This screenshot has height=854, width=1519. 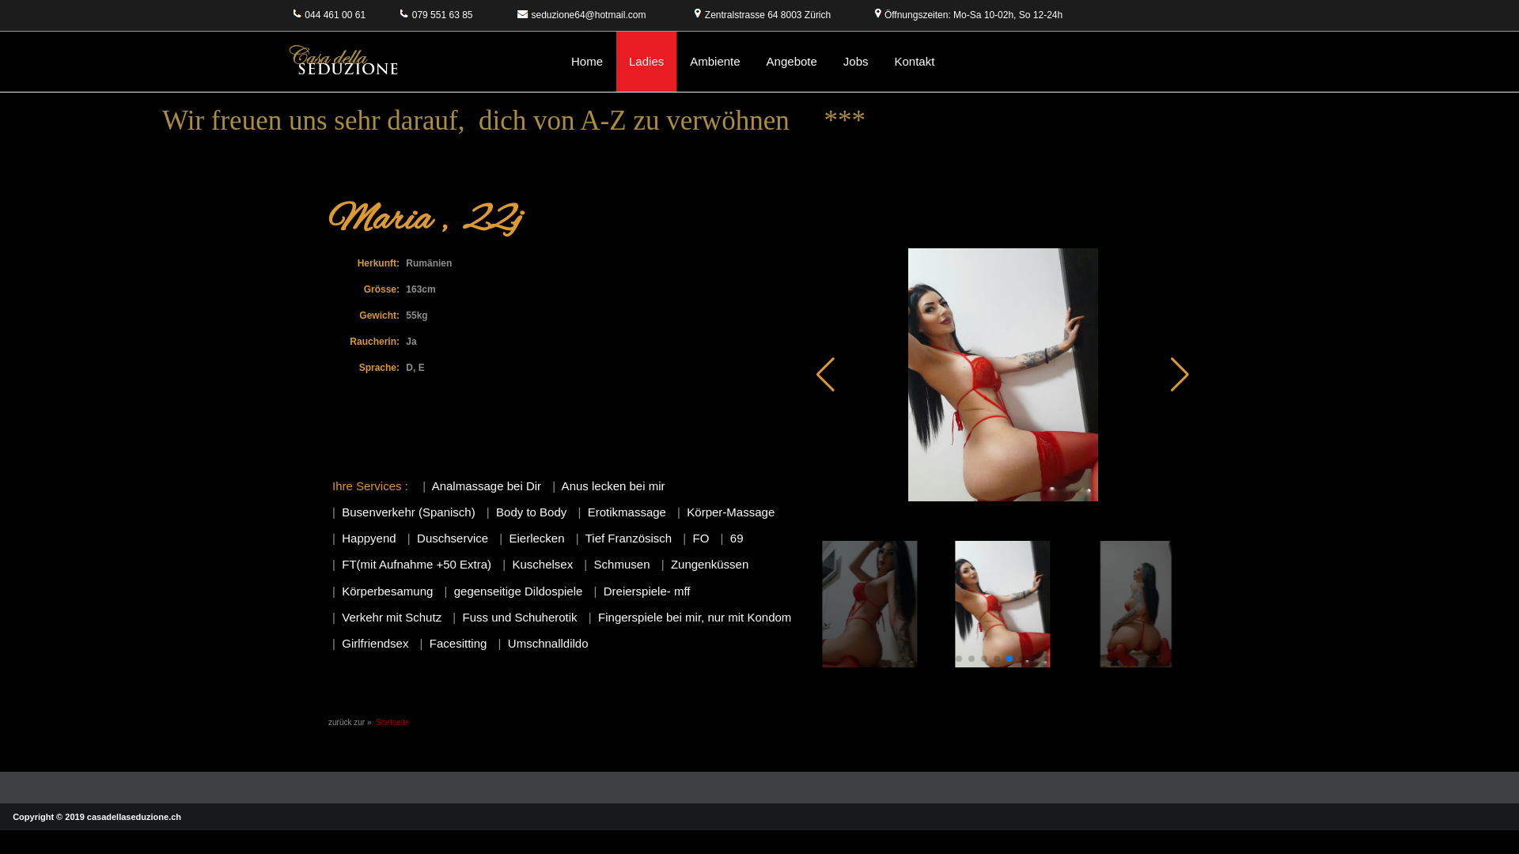 I want to click on Ladies, so click(x=646, y=62).